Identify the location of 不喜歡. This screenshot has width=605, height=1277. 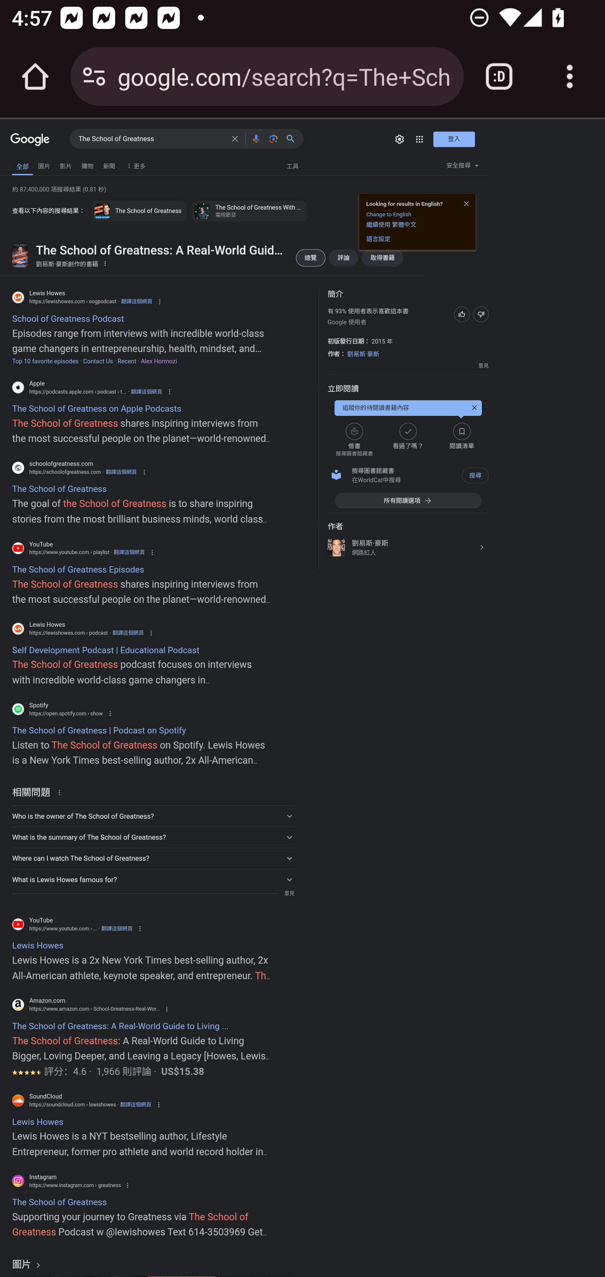
(481, 313).